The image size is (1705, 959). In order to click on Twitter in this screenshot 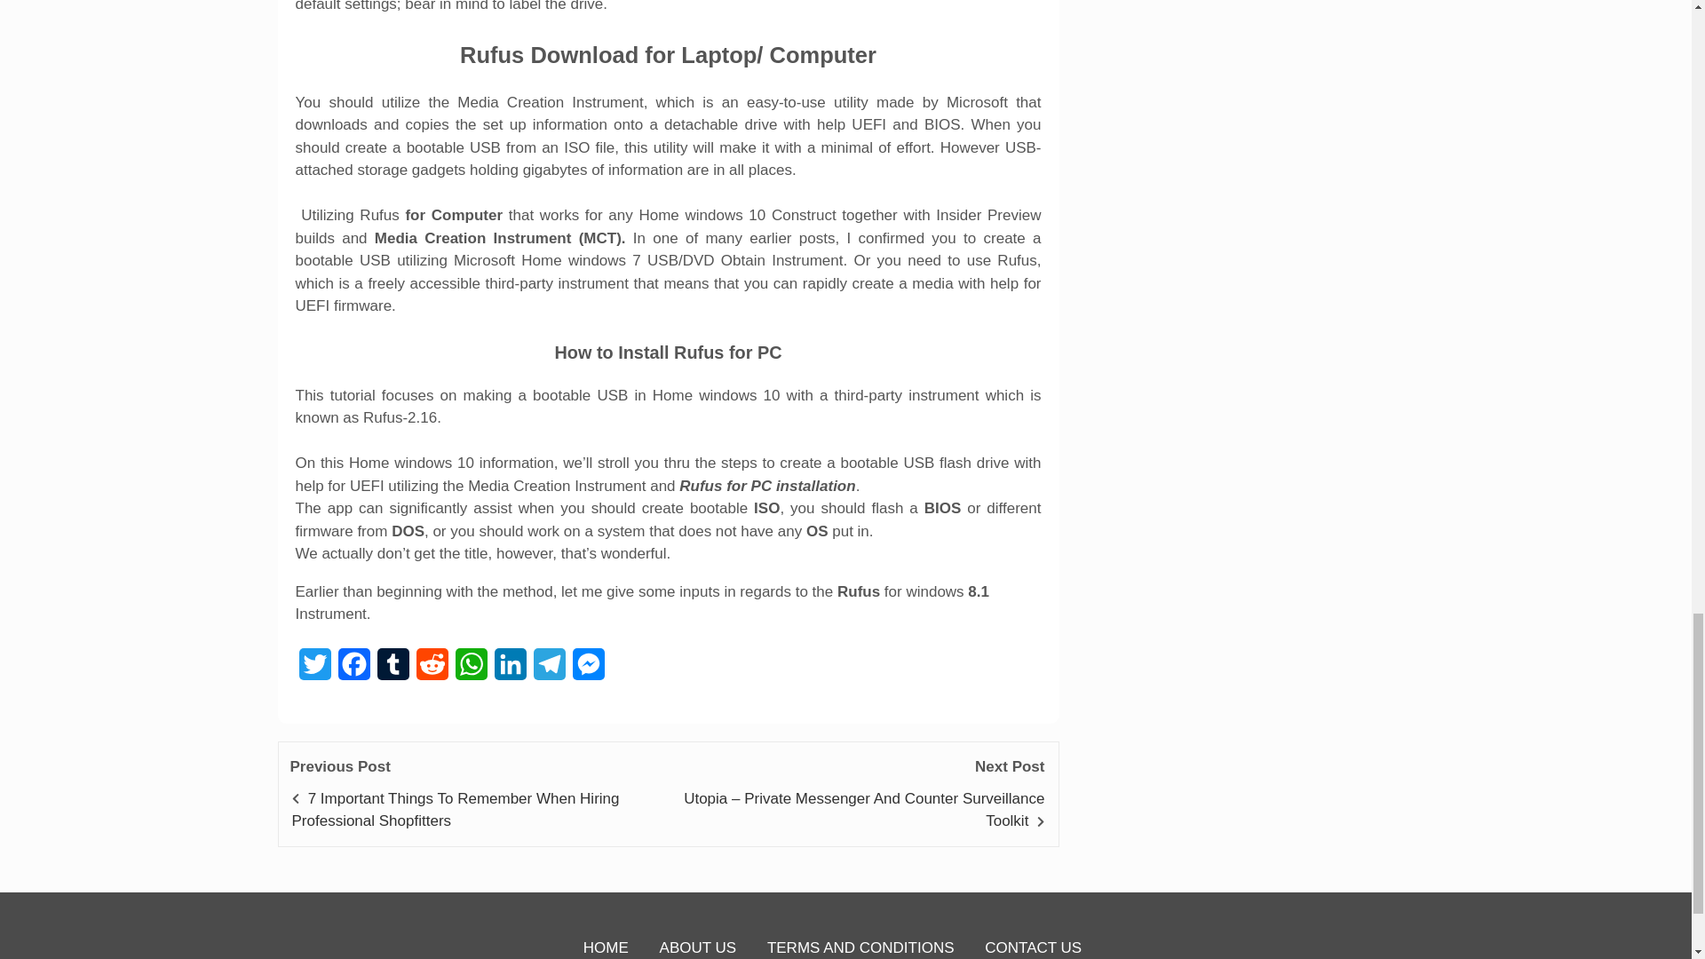, I will do `click(314, 670)`.